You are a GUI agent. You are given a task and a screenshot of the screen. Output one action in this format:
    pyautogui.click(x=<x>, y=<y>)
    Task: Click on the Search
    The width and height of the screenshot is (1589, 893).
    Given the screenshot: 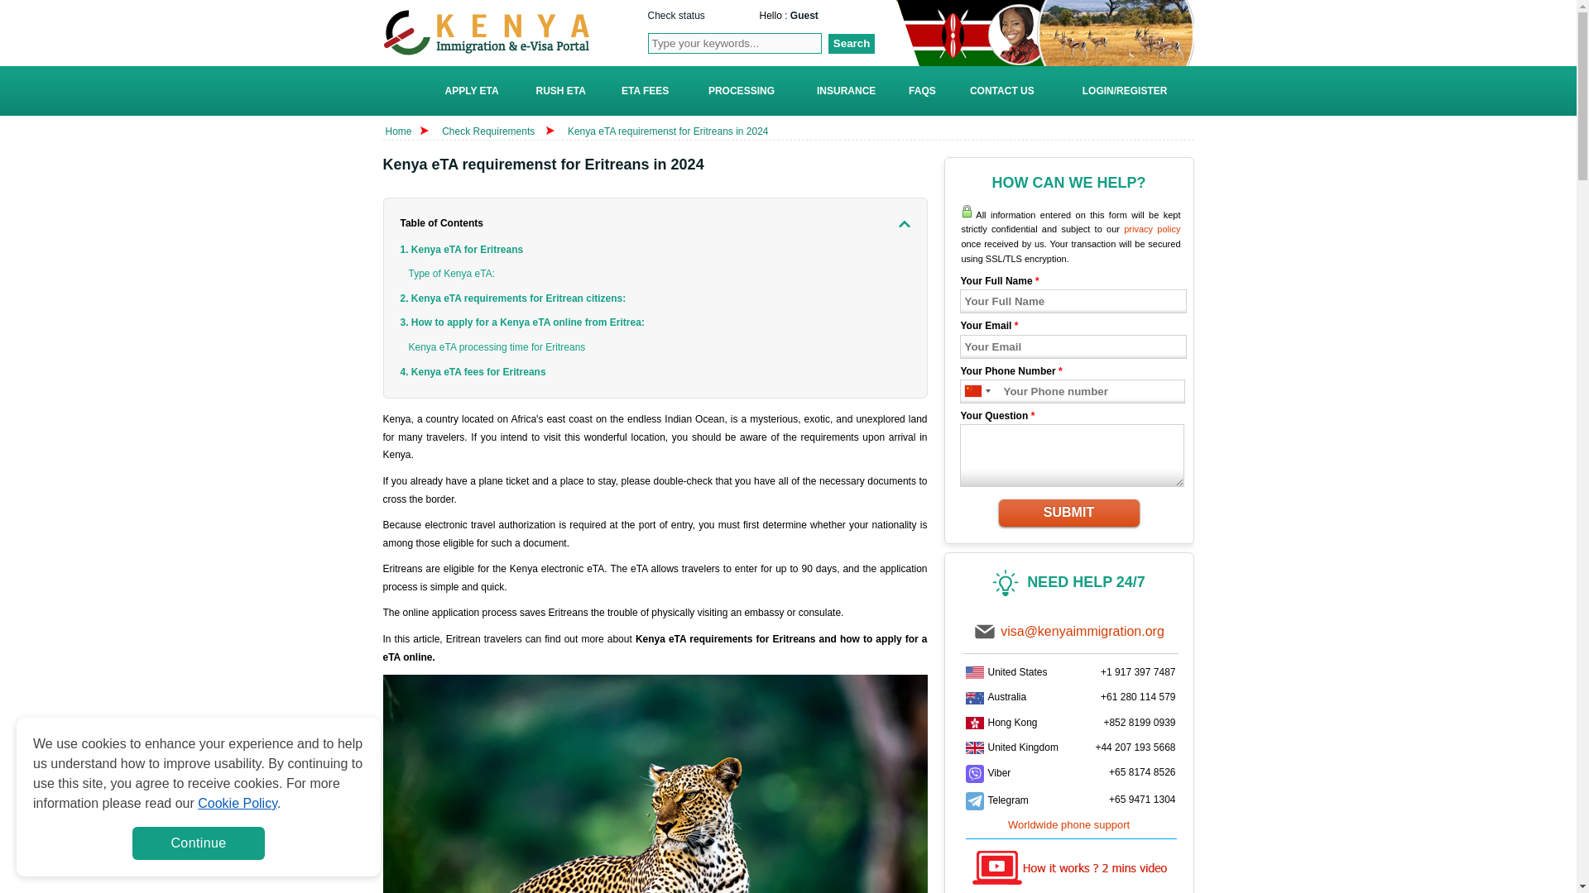 What is the action you would take?
    pyautogui.click(x=851, y=42)
    